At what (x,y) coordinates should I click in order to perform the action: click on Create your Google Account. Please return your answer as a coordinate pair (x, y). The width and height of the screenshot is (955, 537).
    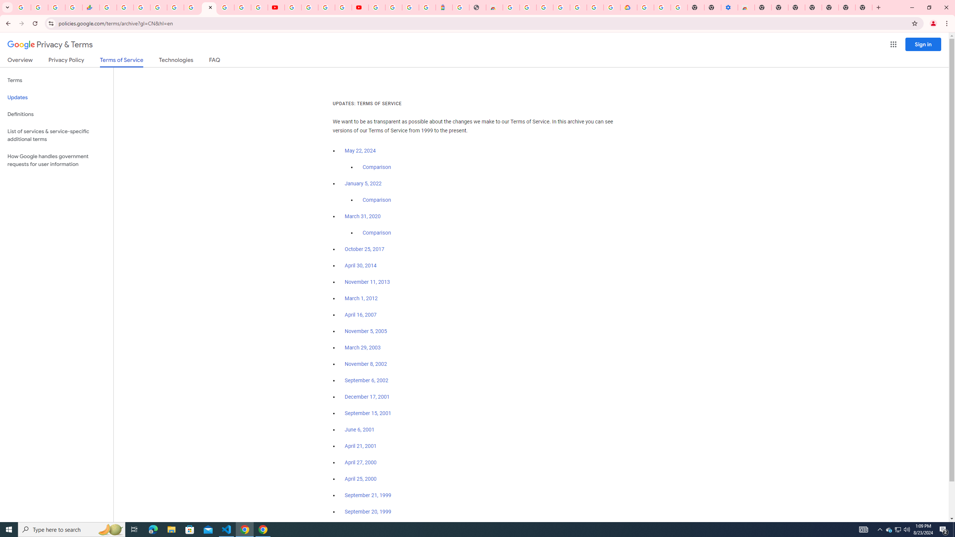
    Looking at the image, I should click on (326, 7).